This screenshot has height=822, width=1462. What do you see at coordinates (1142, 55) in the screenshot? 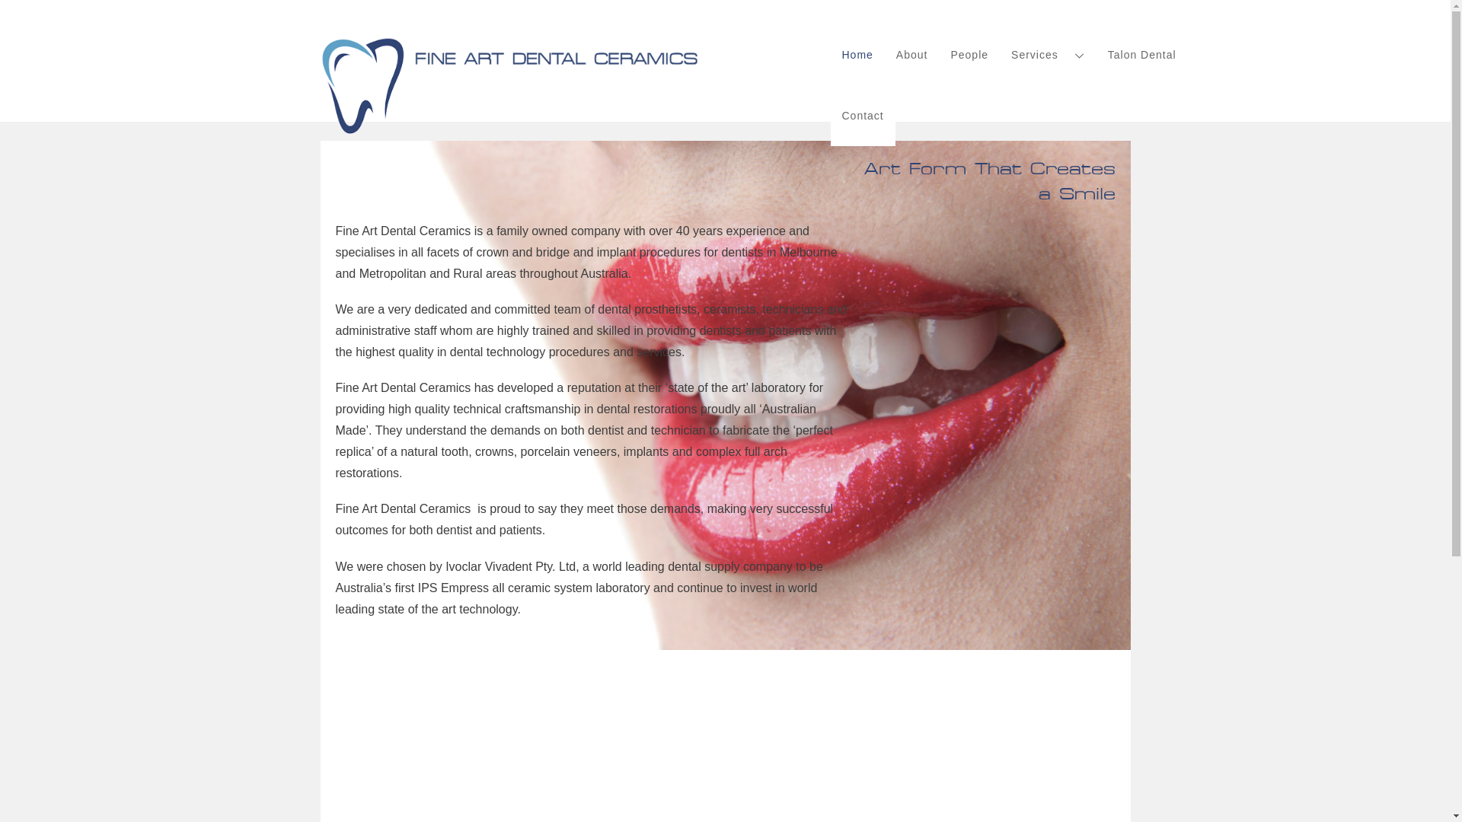
I see `Talon Dental` at bounding box center [1142, 55].